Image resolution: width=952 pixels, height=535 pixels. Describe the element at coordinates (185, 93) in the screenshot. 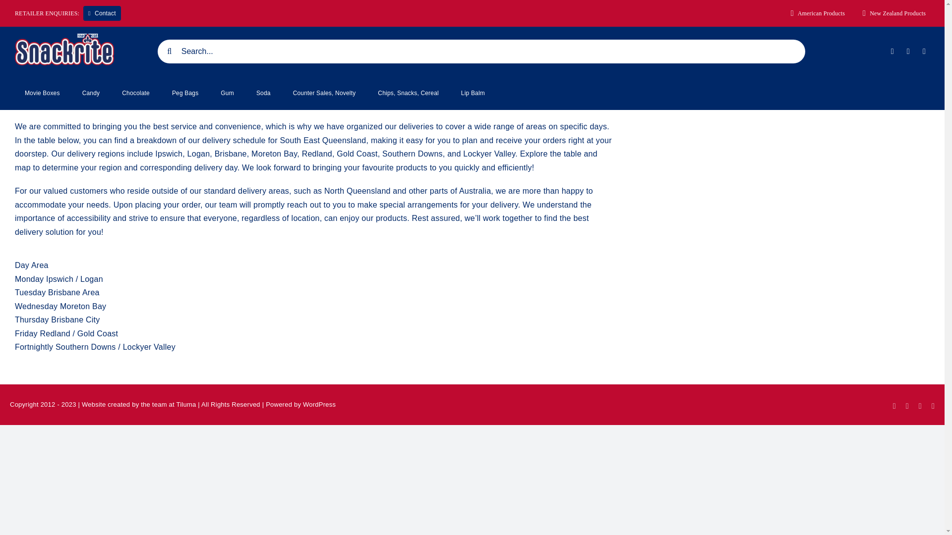

I see `Peg Bags` at that location.